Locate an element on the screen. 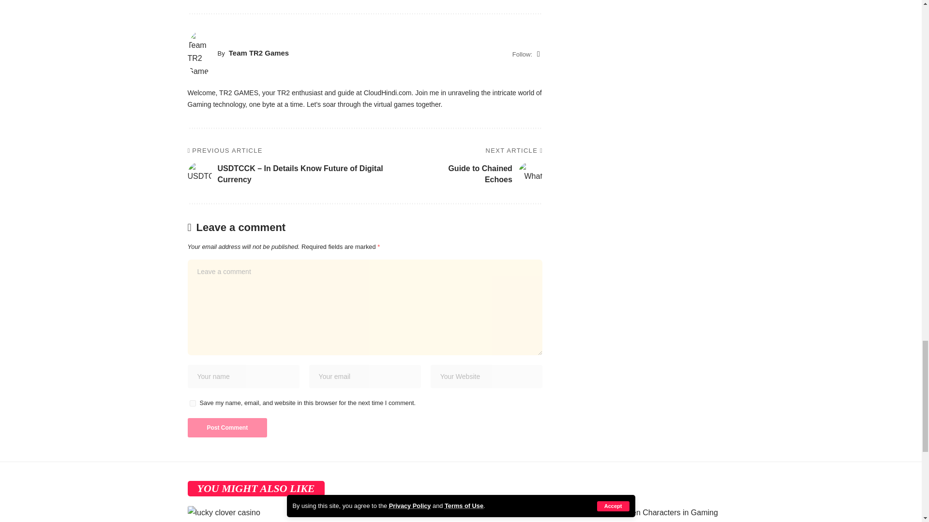 The height and width of the screenshot is (522, 929). Post Comment is located at coordinates (227, 428).